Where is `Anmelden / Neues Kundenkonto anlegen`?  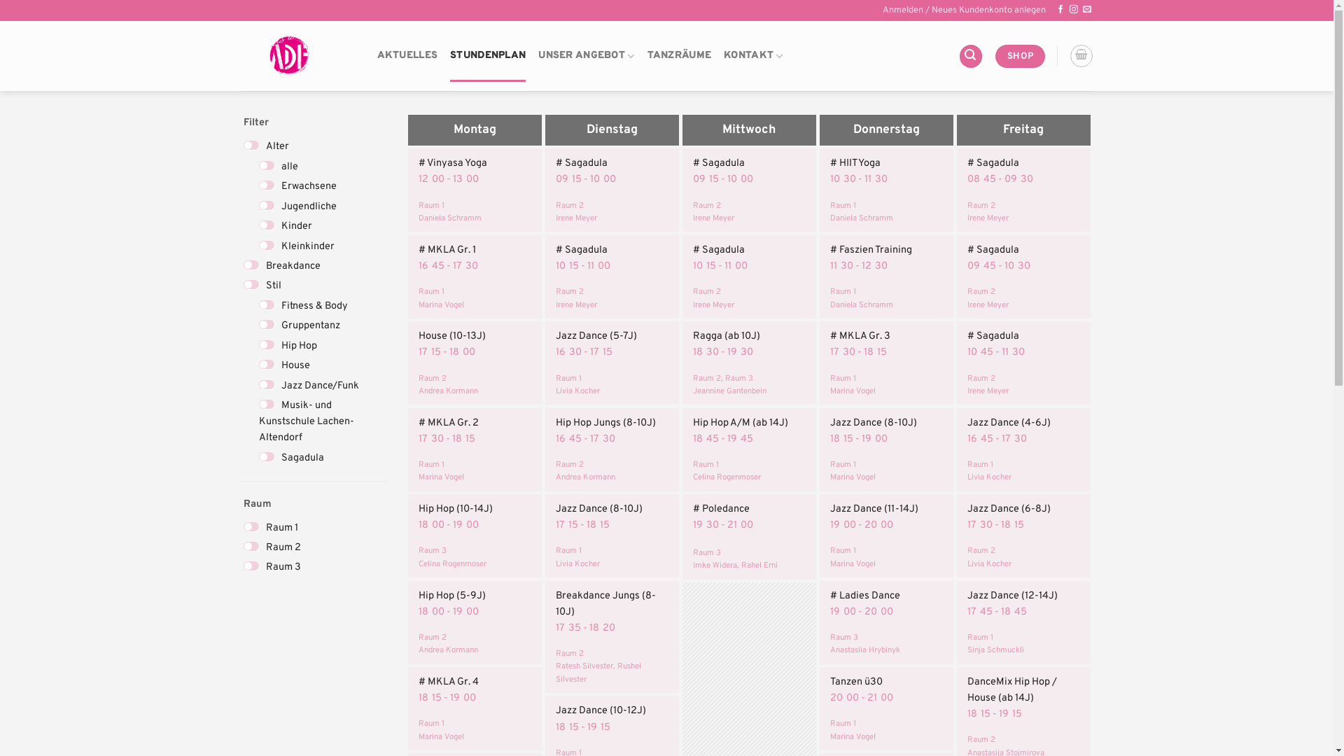
Anmelden / Neues Kundenkonto anlegen is located at coordinates (965, 10).